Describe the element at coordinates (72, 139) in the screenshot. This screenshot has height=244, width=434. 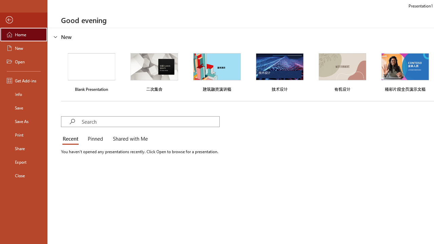
I see `Recent` at that location.